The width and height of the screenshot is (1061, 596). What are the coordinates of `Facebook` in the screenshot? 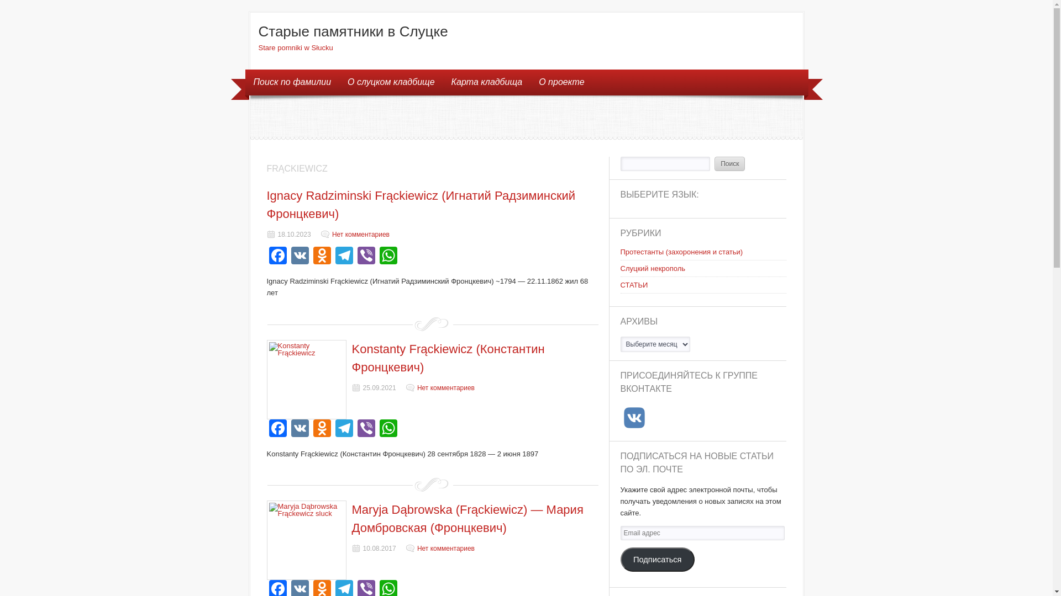 It's located at (277, 257).